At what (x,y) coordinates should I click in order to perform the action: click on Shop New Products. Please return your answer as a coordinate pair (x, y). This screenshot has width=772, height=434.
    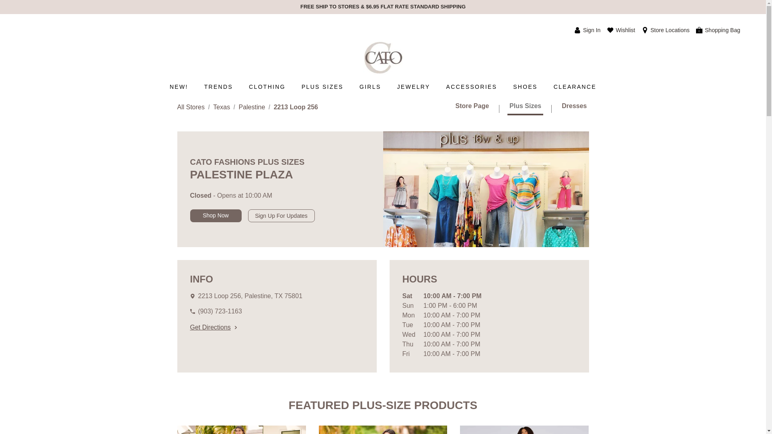
    Looking at the image, I should click on (179, 87).